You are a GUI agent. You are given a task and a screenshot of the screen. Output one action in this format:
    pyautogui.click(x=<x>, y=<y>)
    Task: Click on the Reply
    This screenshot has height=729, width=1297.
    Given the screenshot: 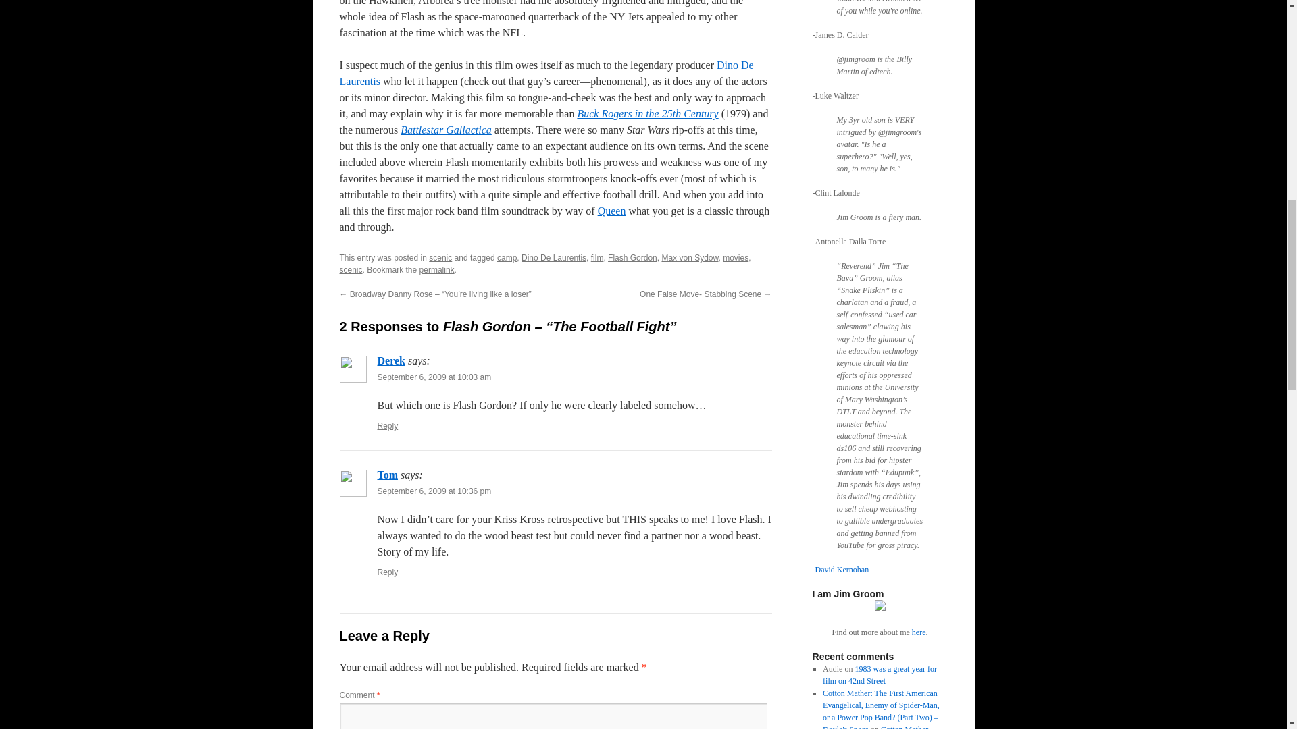 What is the action you would take?
    pyautogui.click(x=388, y=426)
    